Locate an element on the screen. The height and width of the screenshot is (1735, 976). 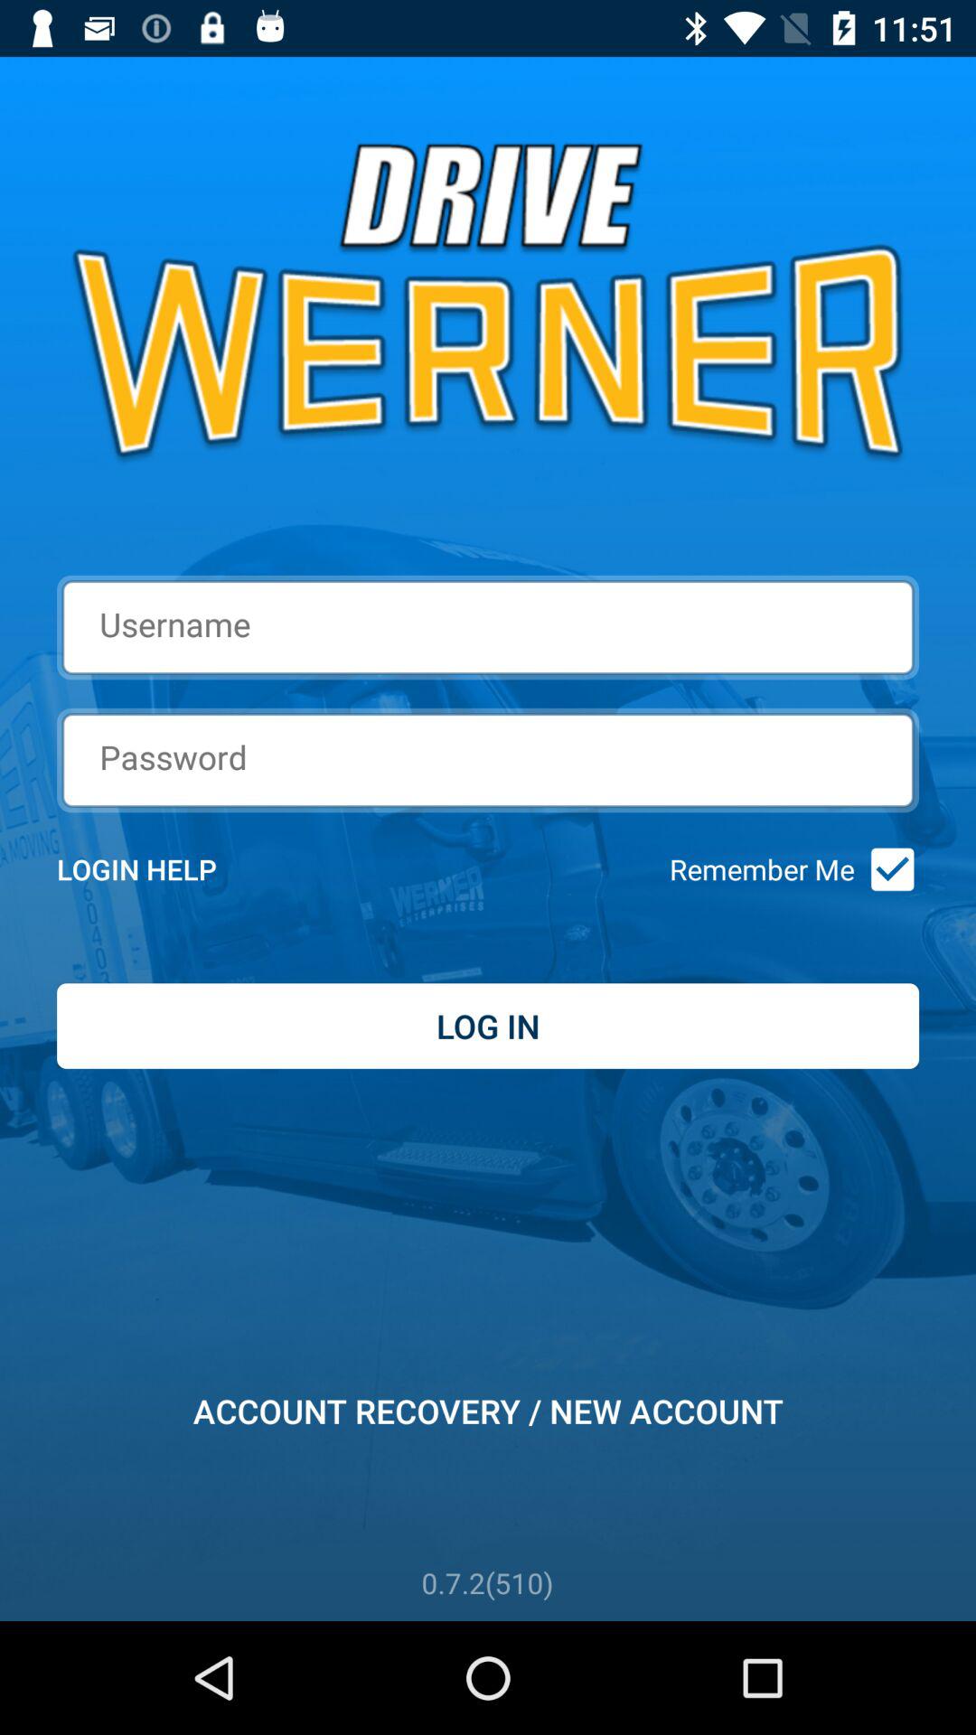
jump until the login help icon is located at coordinates (161, 869).